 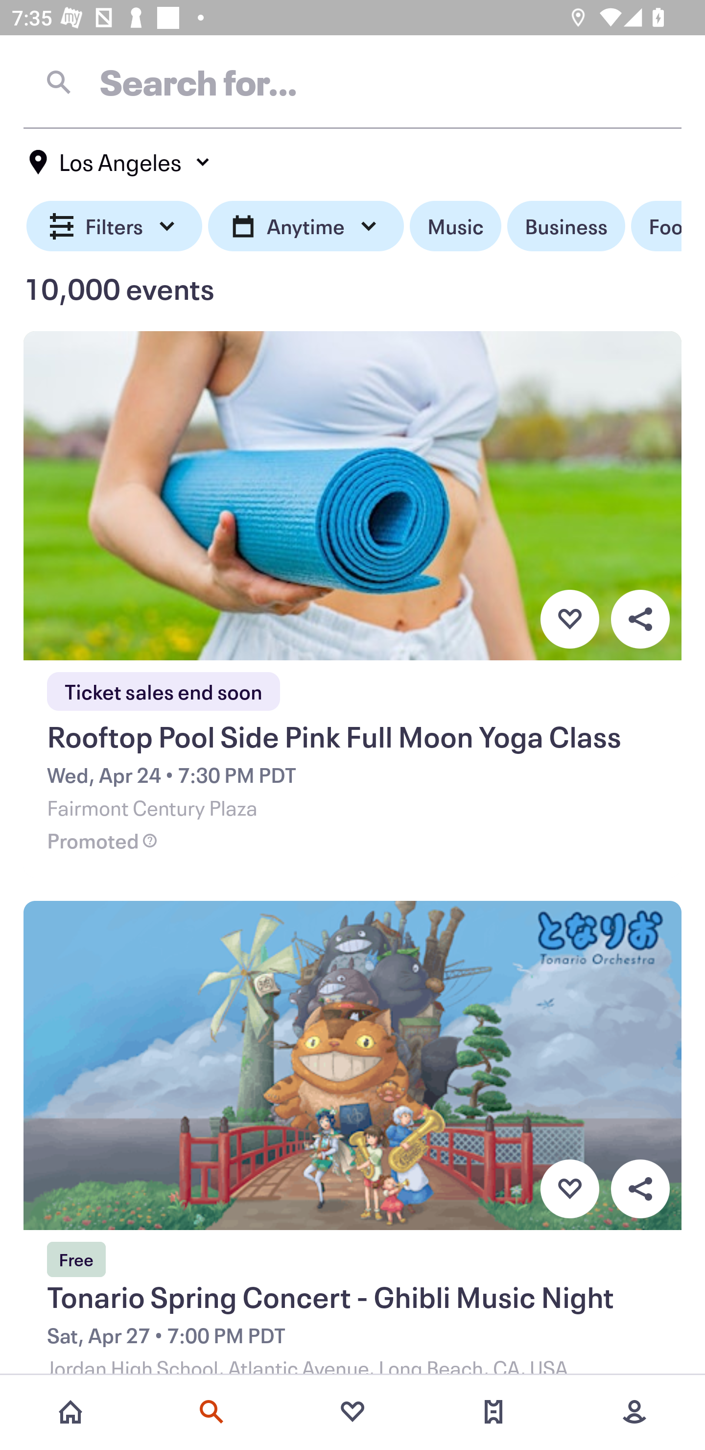 What do you see at coordinates (455, 226) in the screenshot?
I see `Music` at bounding box center [455, 226].